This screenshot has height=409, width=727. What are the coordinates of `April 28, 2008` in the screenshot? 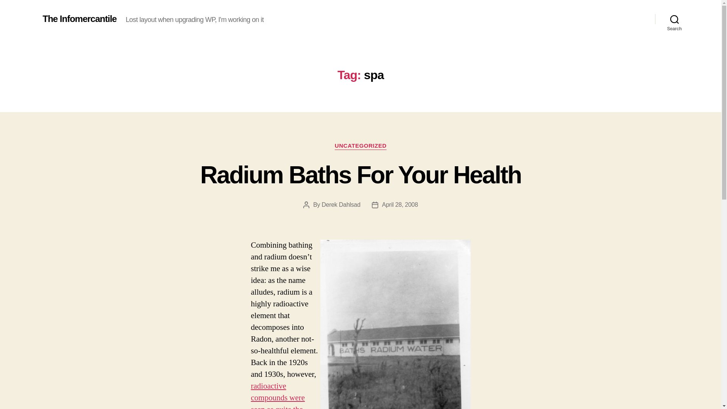 It's located at (400, 204).